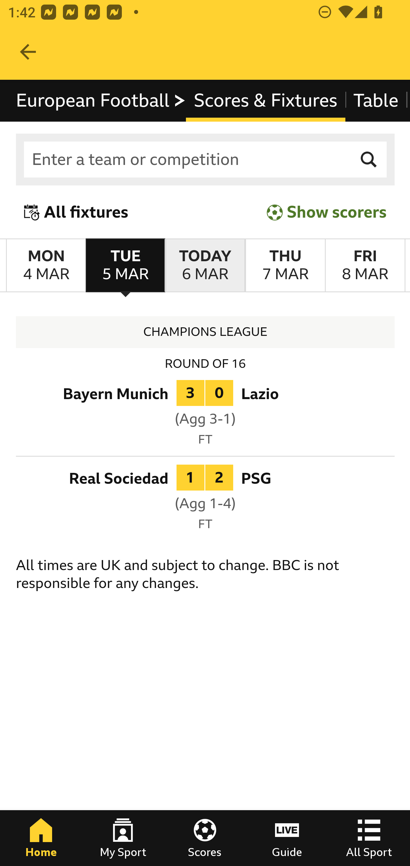 The height and width of the screenshot is (866, 410). What do you see at coordinates (76, 212) in the screenshot?
I see `All fixtures` at bounding box center [76, 212].